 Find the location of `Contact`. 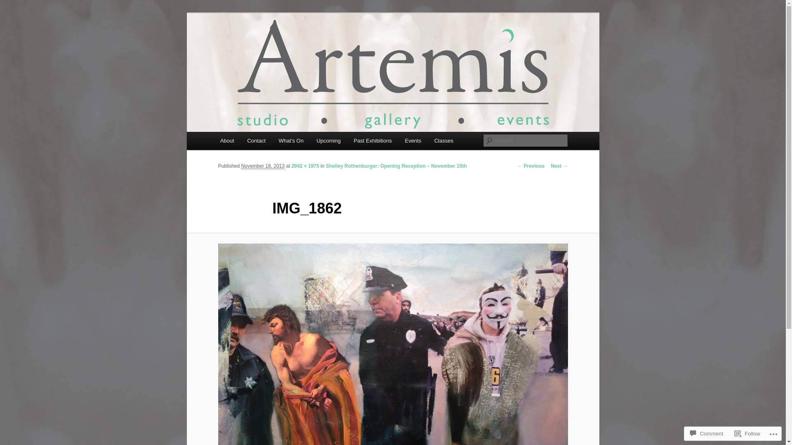

Contact is located at coordinates (256, 141).